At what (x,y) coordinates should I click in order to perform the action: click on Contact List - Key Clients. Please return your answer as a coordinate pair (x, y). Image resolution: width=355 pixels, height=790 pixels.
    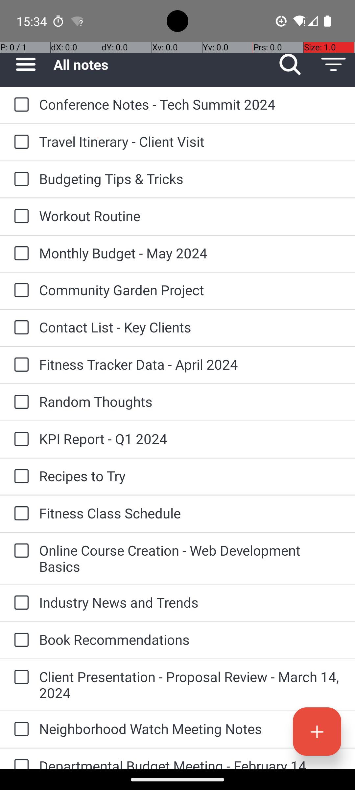
    Looking at the image, I should click on (191, 327).